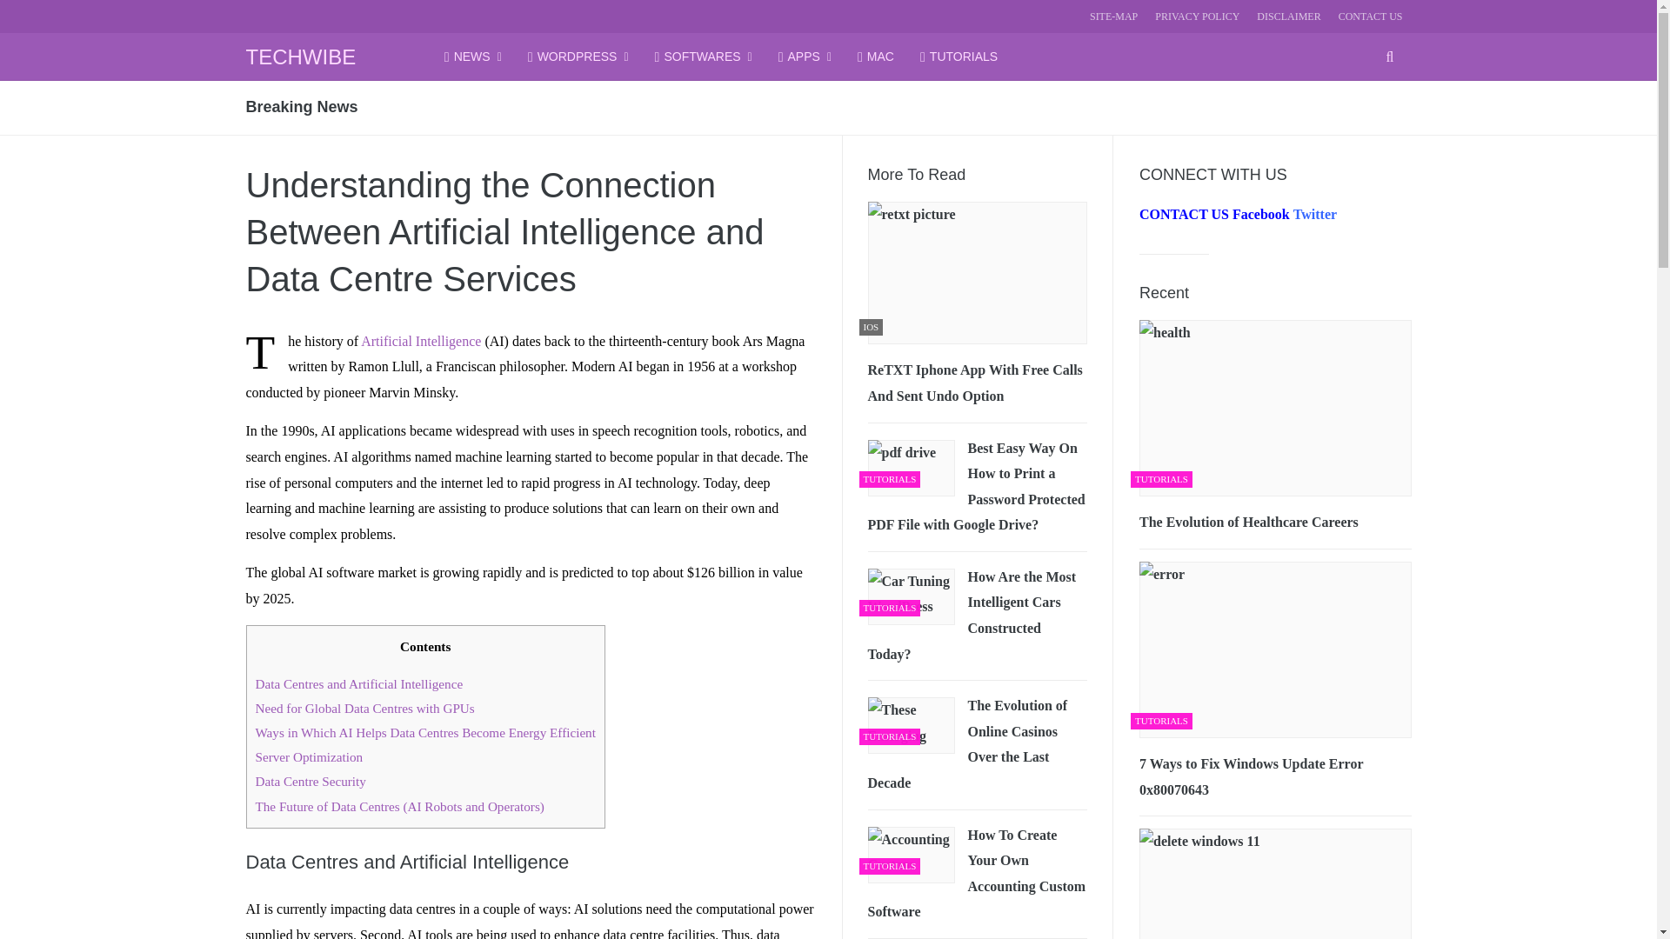  What do you see at coordinates (703, 56) in the screenshot?
I see `SOFTWARES` at bounding box center [703, 56].